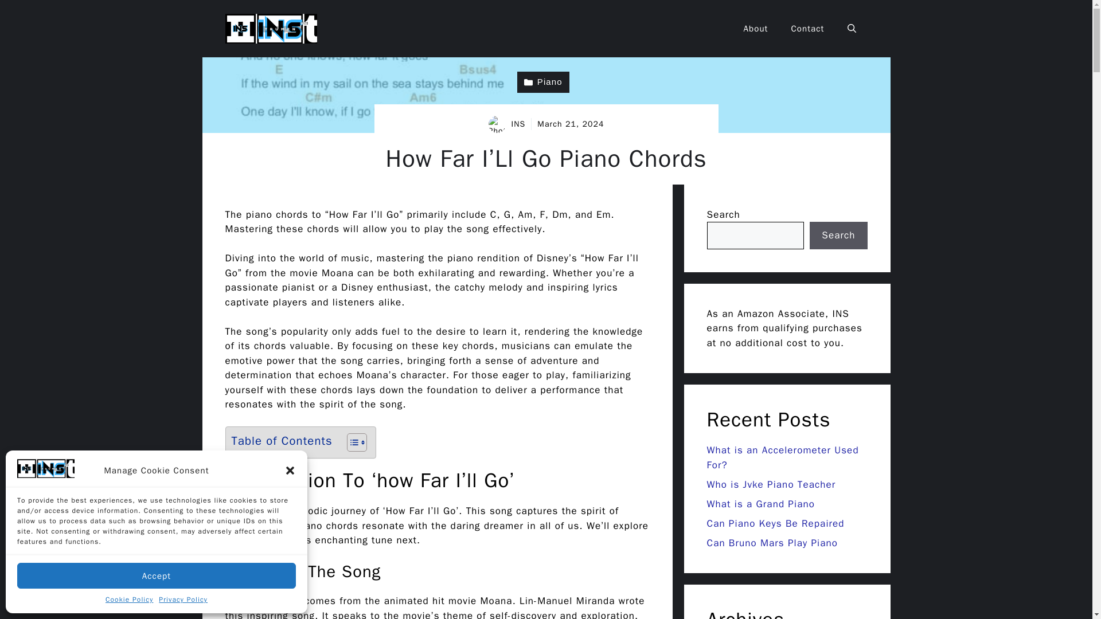 The height and width of the screenshot is (619, 1101). What do you see at coordinates (183, 600) in the screenshot?
I see `Privacy Policy` at bounding box center [183, 600].